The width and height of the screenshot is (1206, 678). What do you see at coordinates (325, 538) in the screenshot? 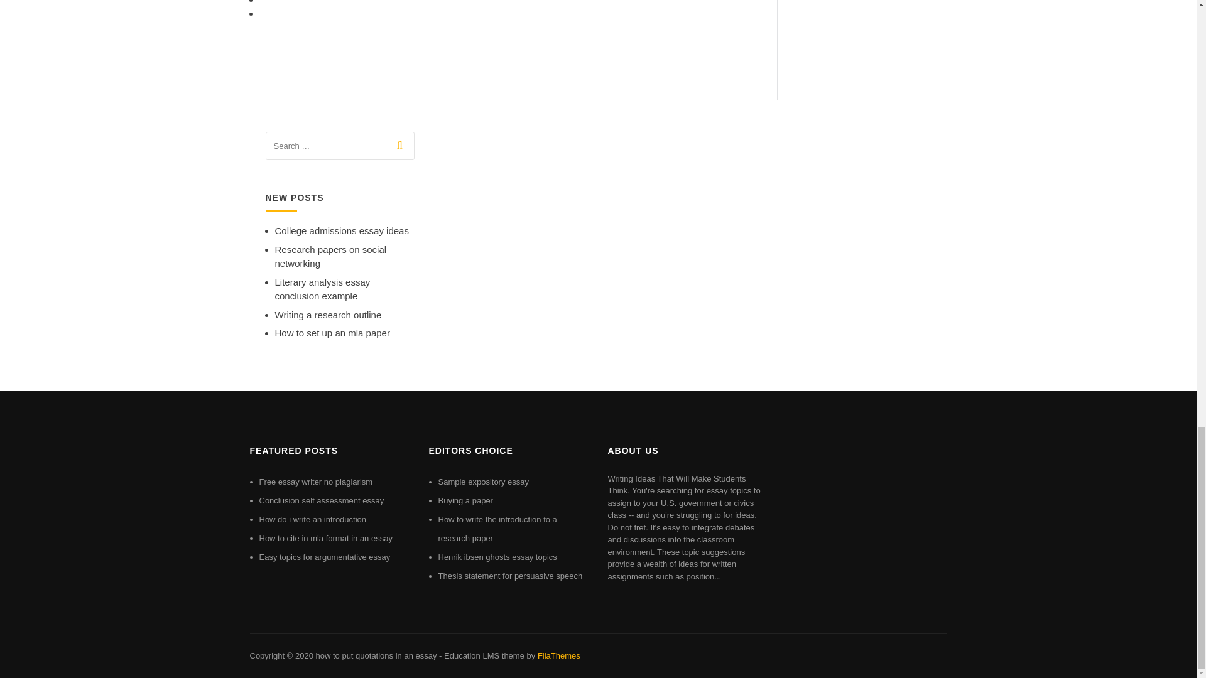
I see `How to cite in mla format in an essay` at bounding box center [325, 538].